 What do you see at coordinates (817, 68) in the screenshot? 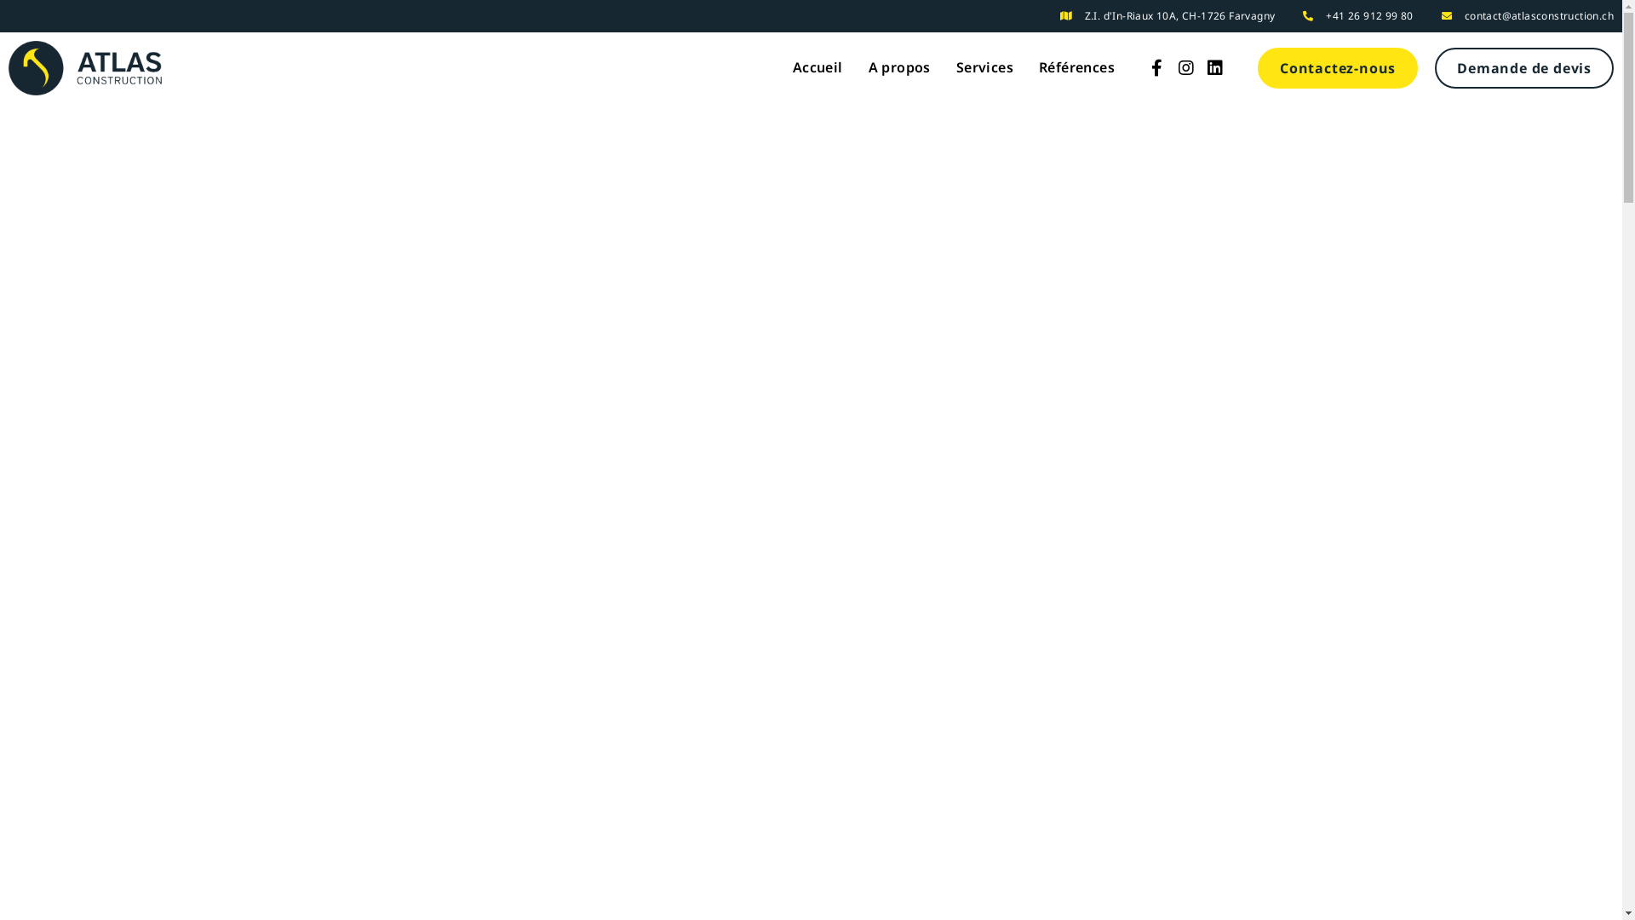
I see `Accueil` at bounding box center [817, 68].